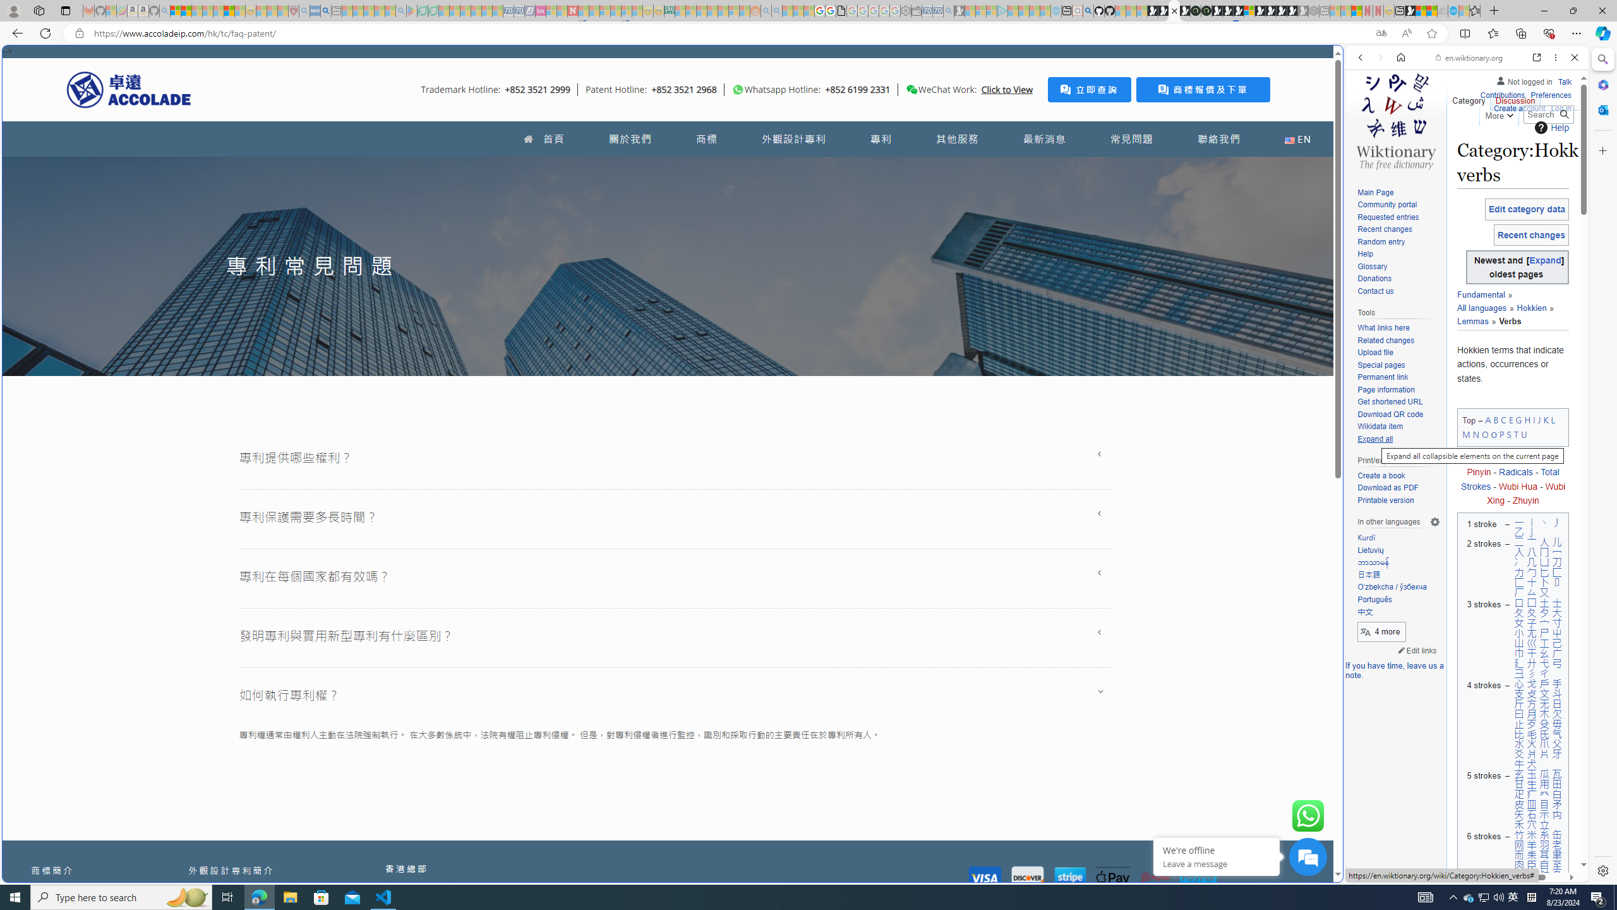 The height and width of the screenshot is (910, 1617). Describe the element at coordinates (1546, 420) in the screenshot. I see `K` at that location.